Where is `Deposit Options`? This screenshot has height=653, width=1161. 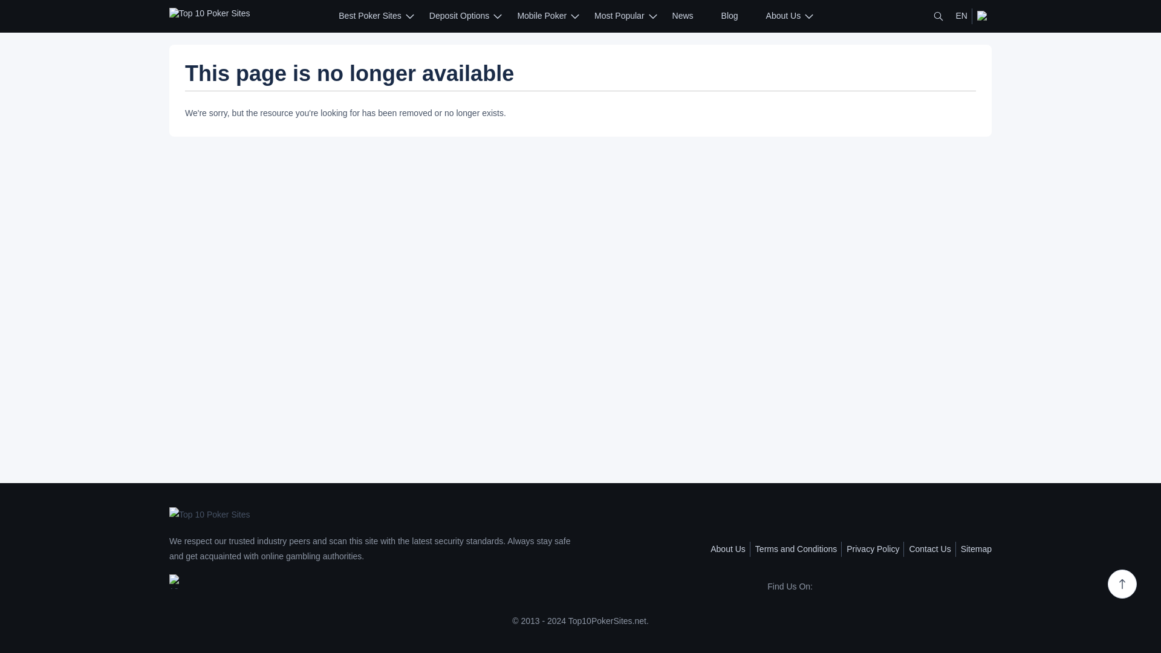
Deposit Options is located at coordinates (460, 16).